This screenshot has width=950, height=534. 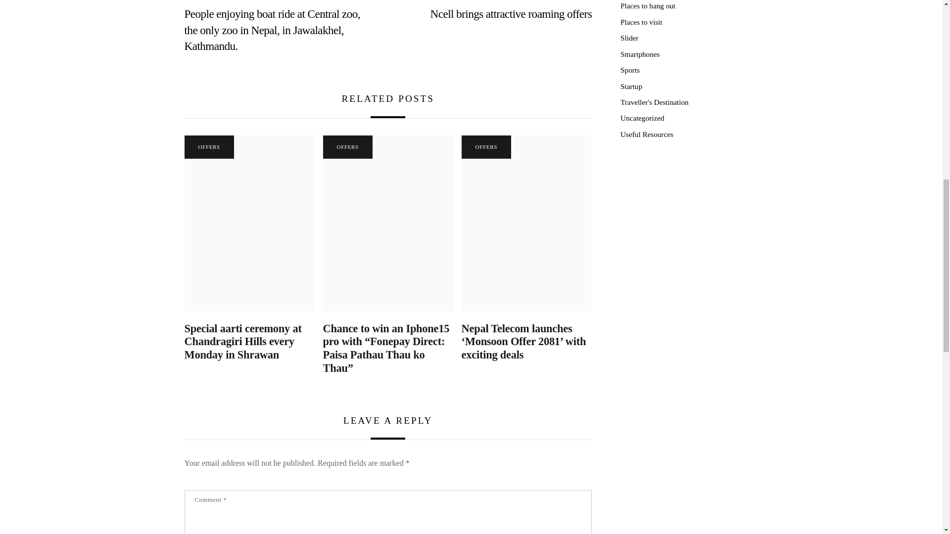 I want to click on Ncell brings attractive roaming offers, so click(x=496, y=14).